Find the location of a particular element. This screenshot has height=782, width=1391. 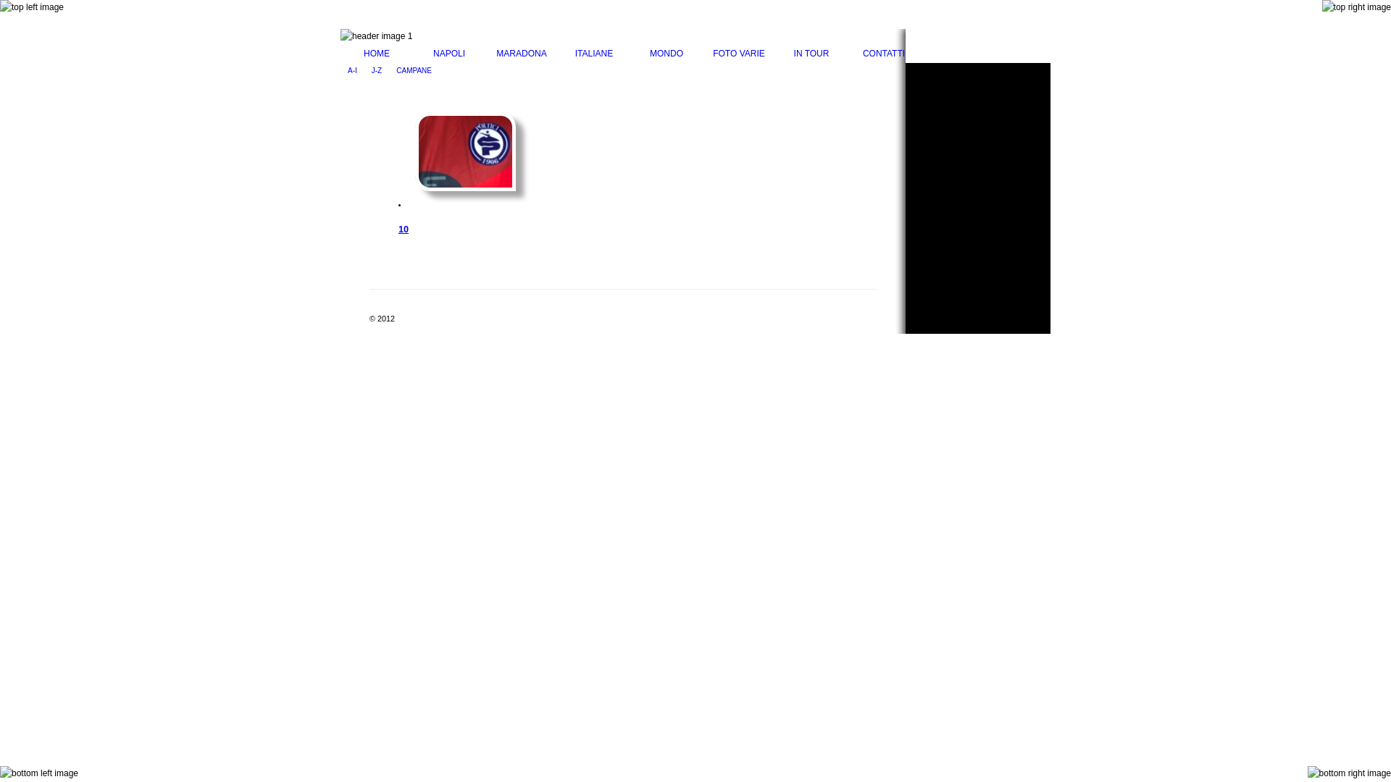

CONTATTI is located at coordinates (884, 54).